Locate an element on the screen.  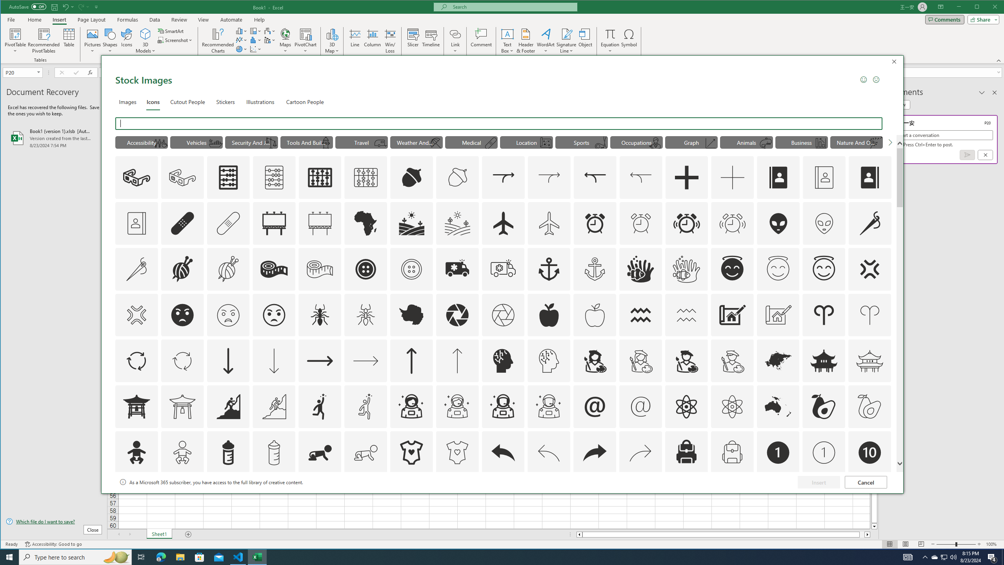
Line is located at coordinates (355, 41).